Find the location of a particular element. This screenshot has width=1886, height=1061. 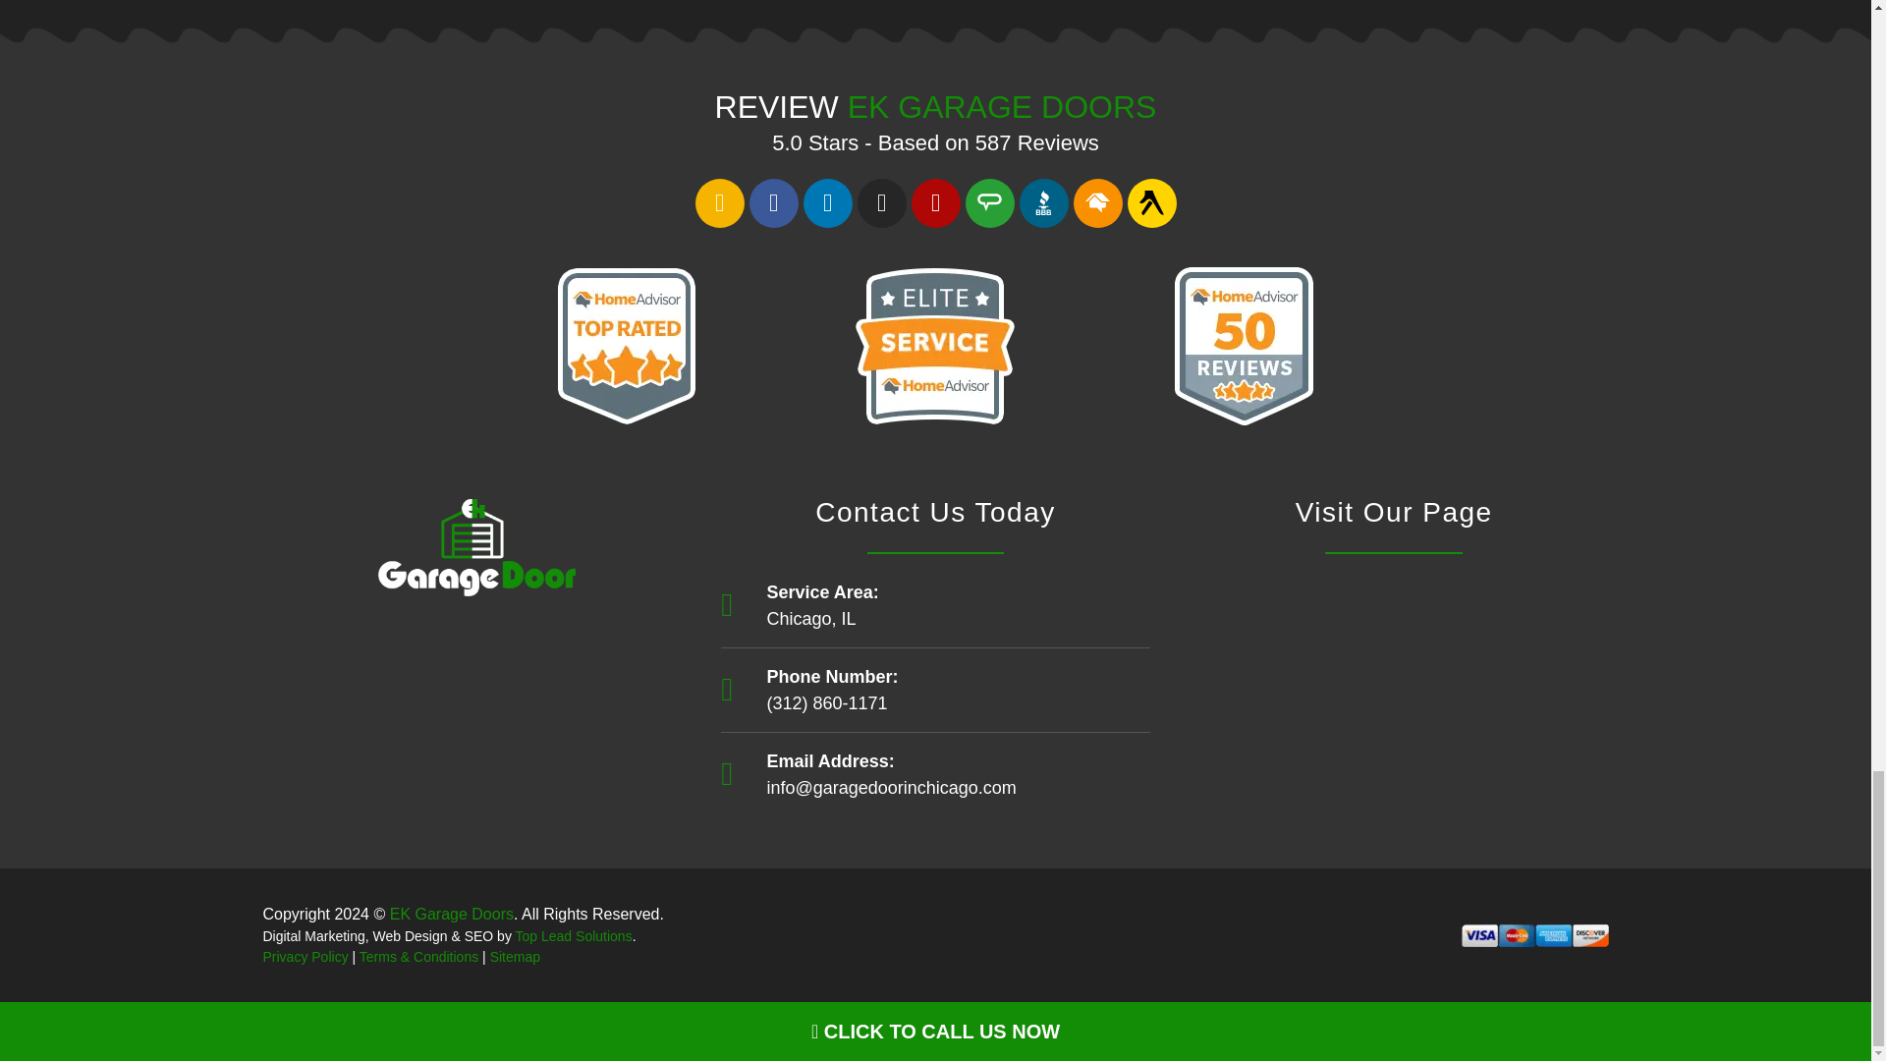

E. K. Garage Door Repair, Tinley Park, IL is located at coordinates (477, 709).